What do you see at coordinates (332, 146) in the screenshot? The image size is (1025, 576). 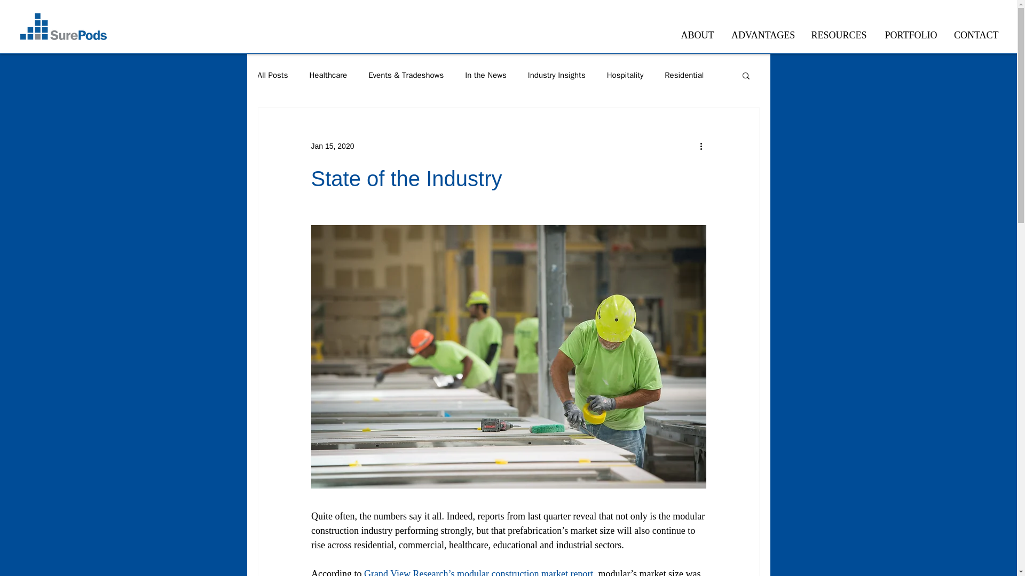 I see `Jan 15, 2020` at bounding box center [332, 146].